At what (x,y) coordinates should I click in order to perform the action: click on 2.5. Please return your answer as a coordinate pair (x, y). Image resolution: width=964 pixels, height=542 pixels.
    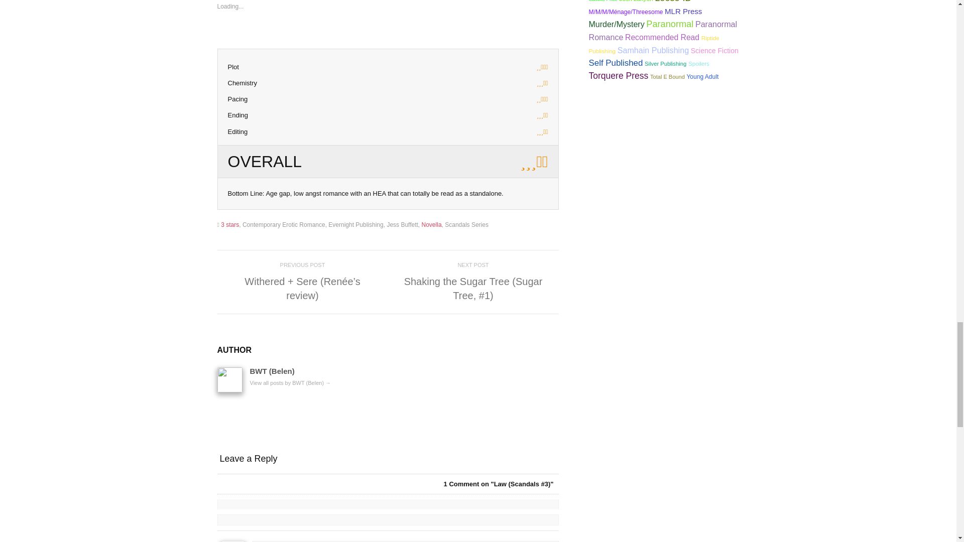
    Looking at the image, I should click on (472, 99).